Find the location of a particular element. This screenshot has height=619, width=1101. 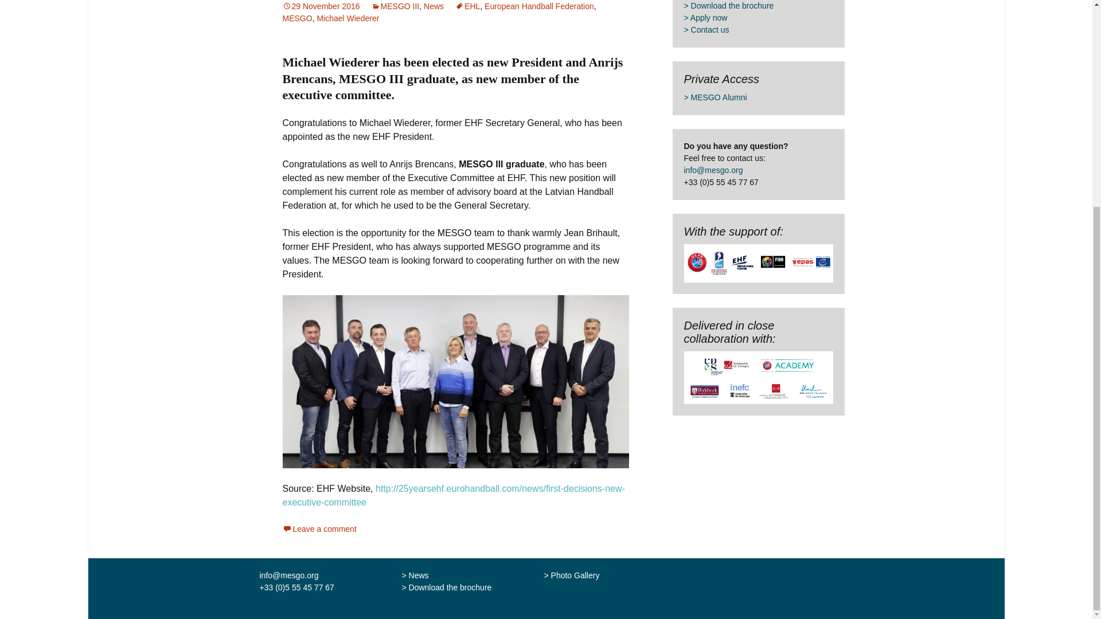

Michael Wiederer is located at coordinates (348, 18).